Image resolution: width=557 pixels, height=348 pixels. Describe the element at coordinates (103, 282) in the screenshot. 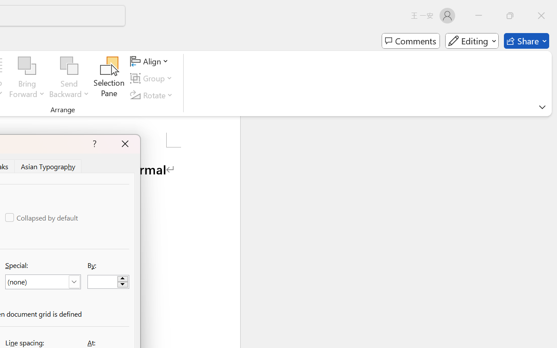

I see `RichEdit Control` at that location.